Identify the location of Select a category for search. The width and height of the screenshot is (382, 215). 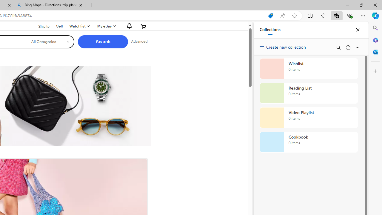
(50, 42).